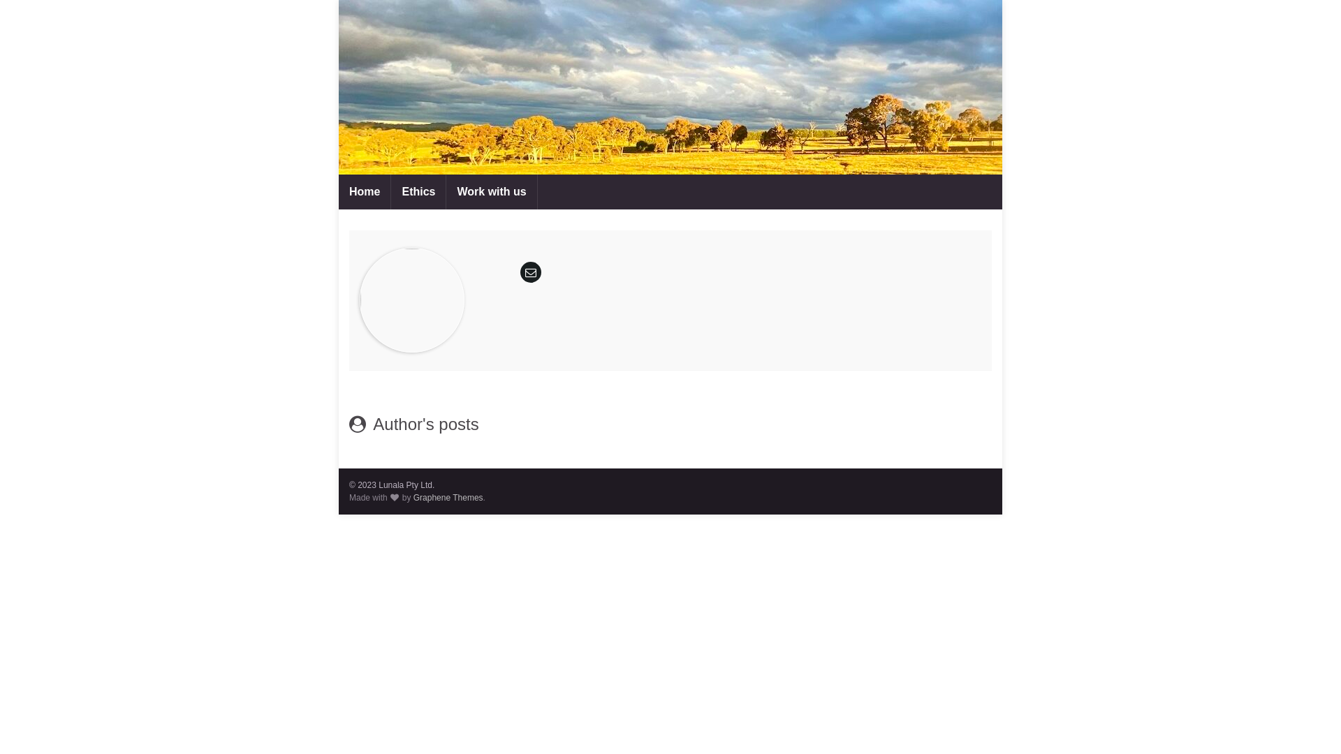  I want to click on Home, so click(365, 192).